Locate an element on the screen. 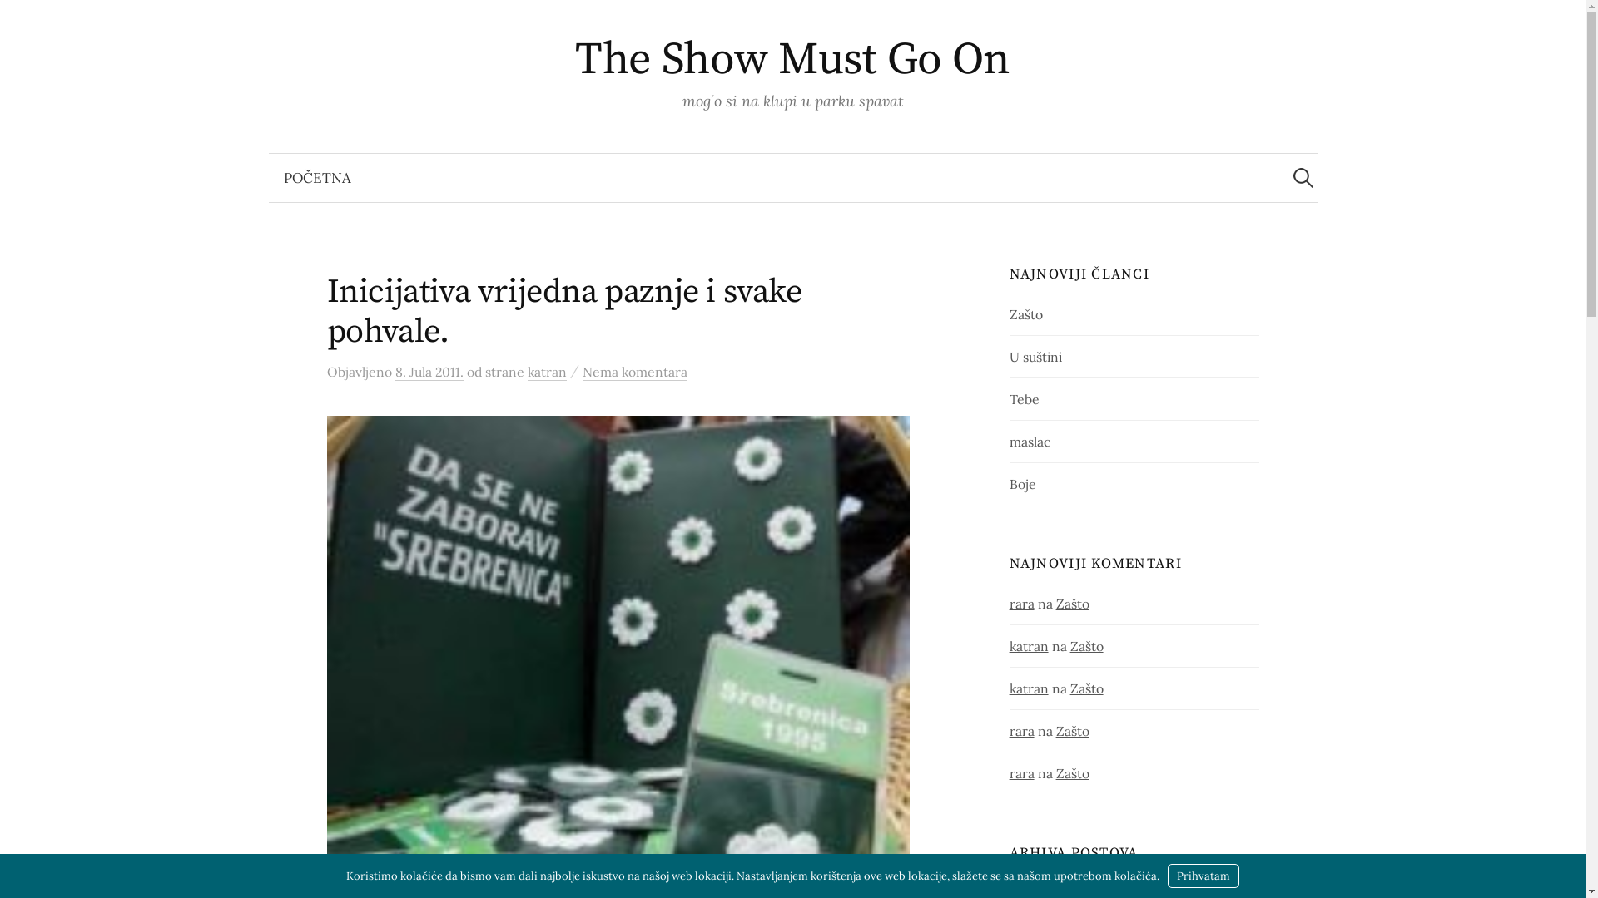  katran is located at coordinates (548, 373).